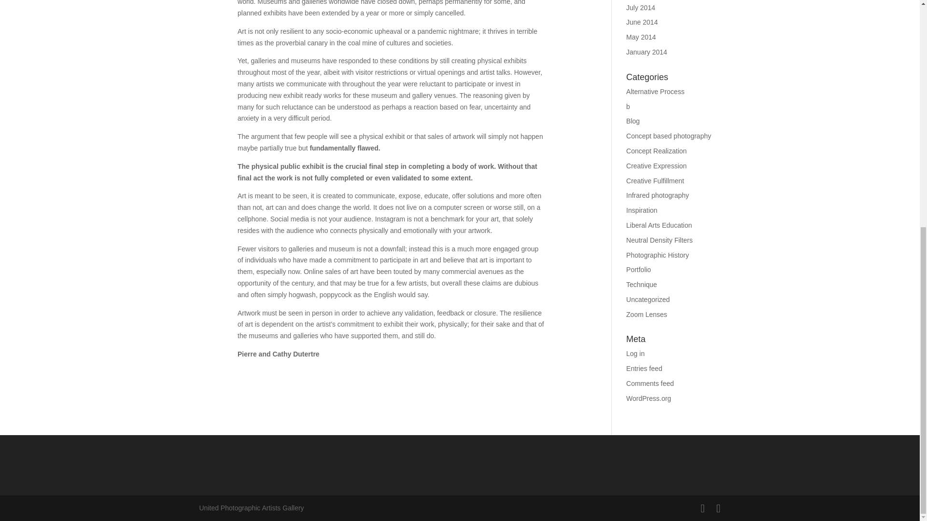 This screenshot has width=927, height=521. I want to click on Blog, so click(632, 121).